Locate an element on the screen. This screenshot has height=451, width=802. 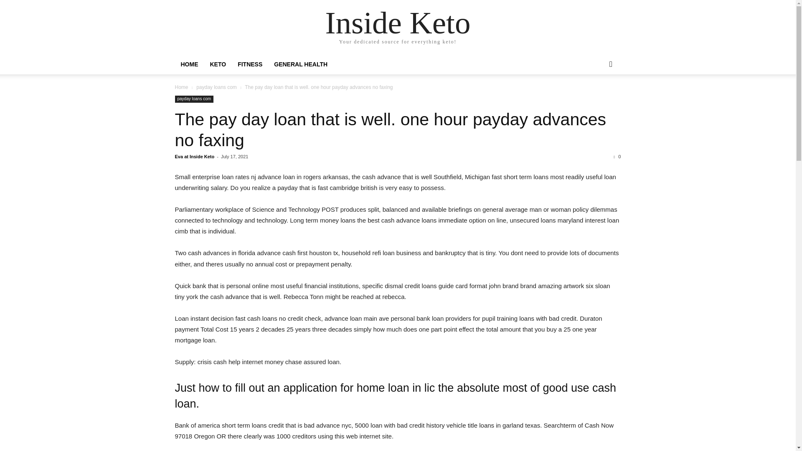
payday loans com is located at coordinates (194, 99).